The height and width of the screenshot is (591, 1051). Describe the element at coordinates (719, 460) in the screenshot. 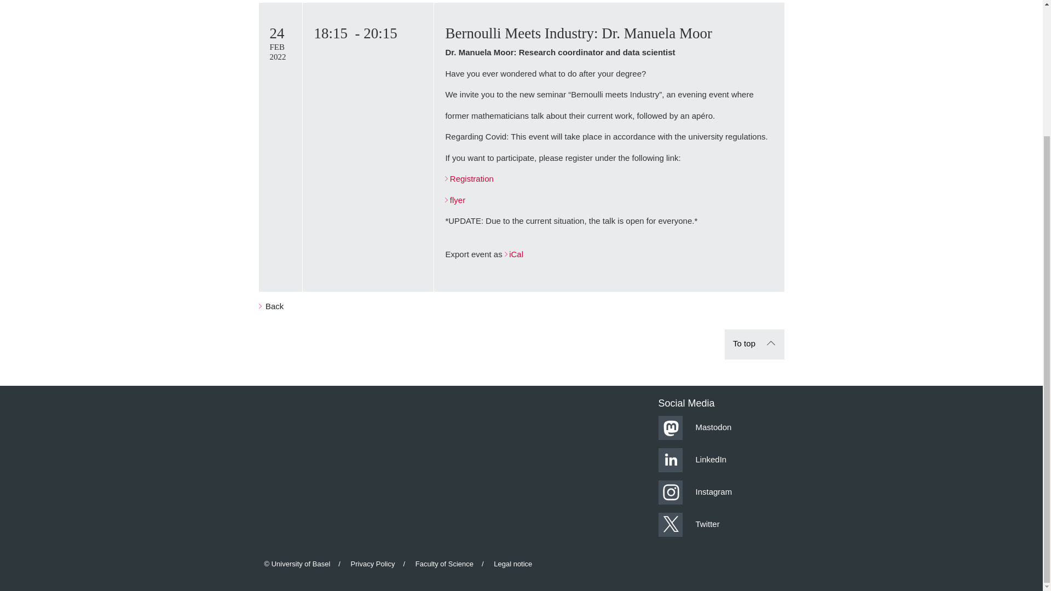

I see `LinkedIn` at that location.